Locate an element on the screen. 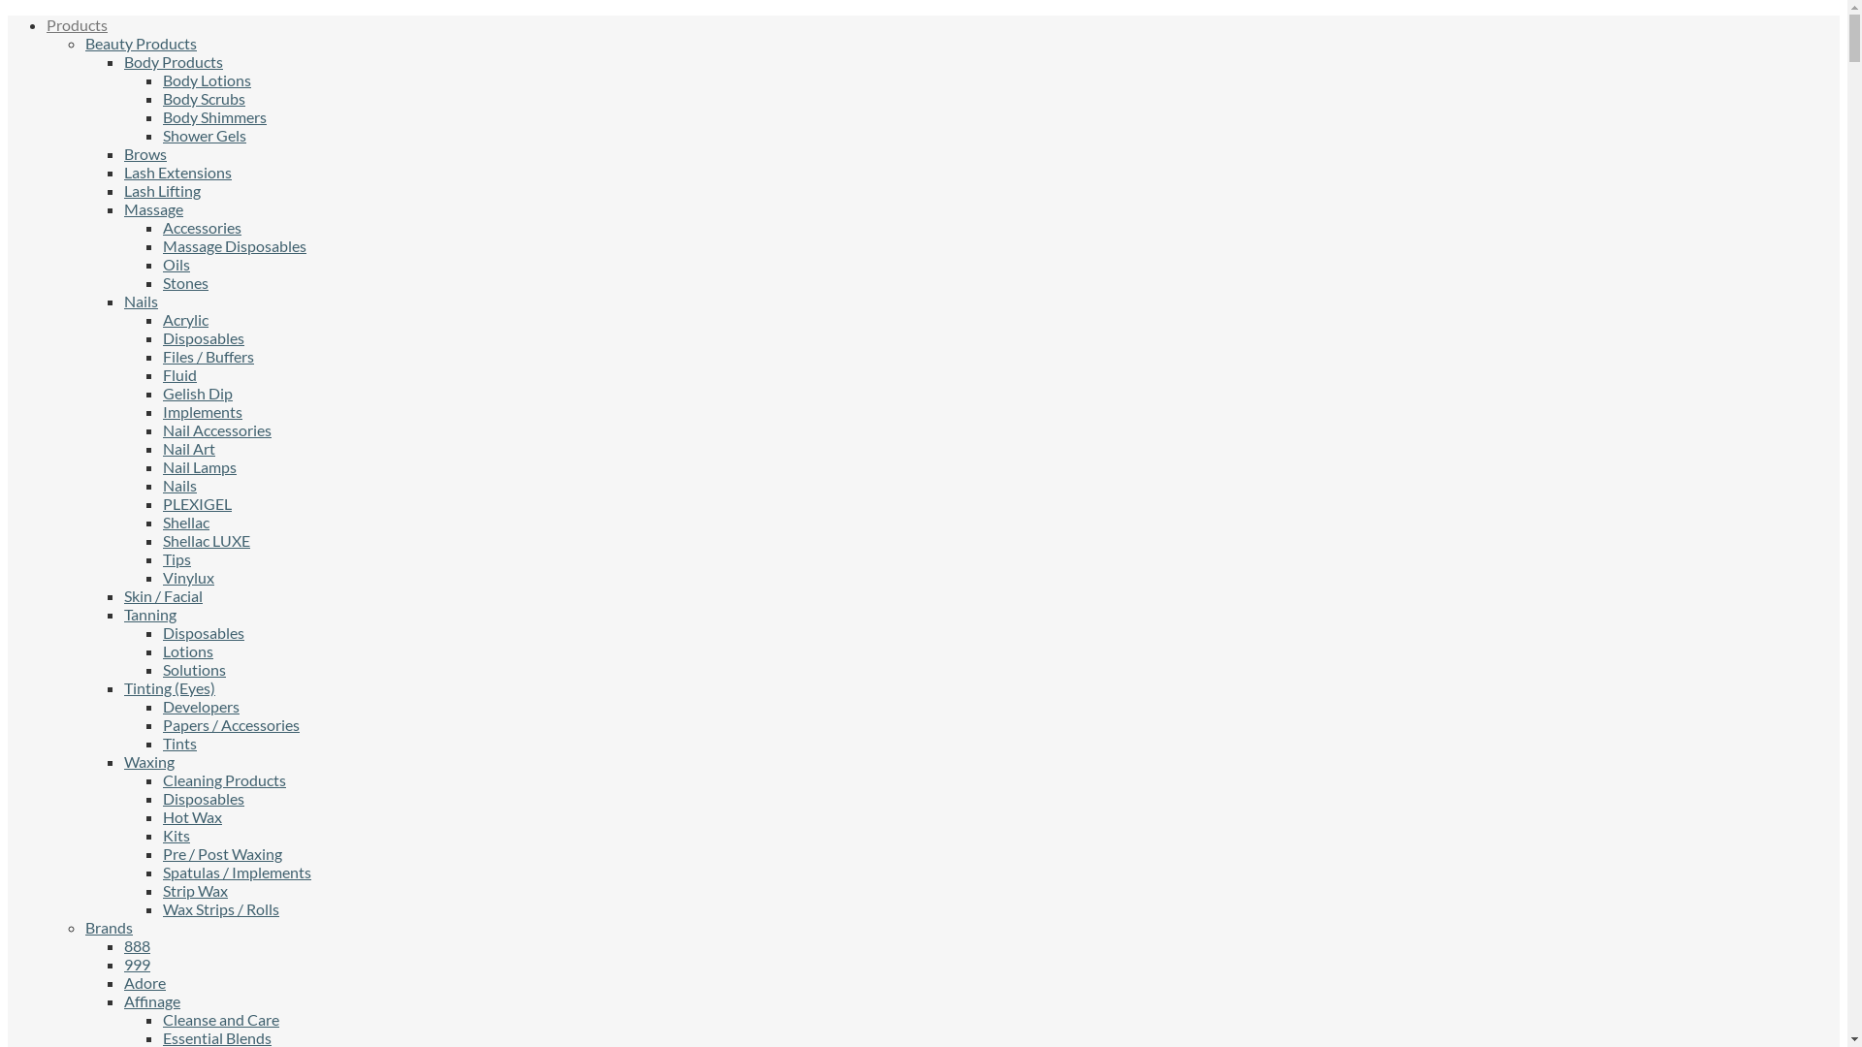 This screenshot has height=1047, width=1862. Vinylux is located at coordinates (188, 578).